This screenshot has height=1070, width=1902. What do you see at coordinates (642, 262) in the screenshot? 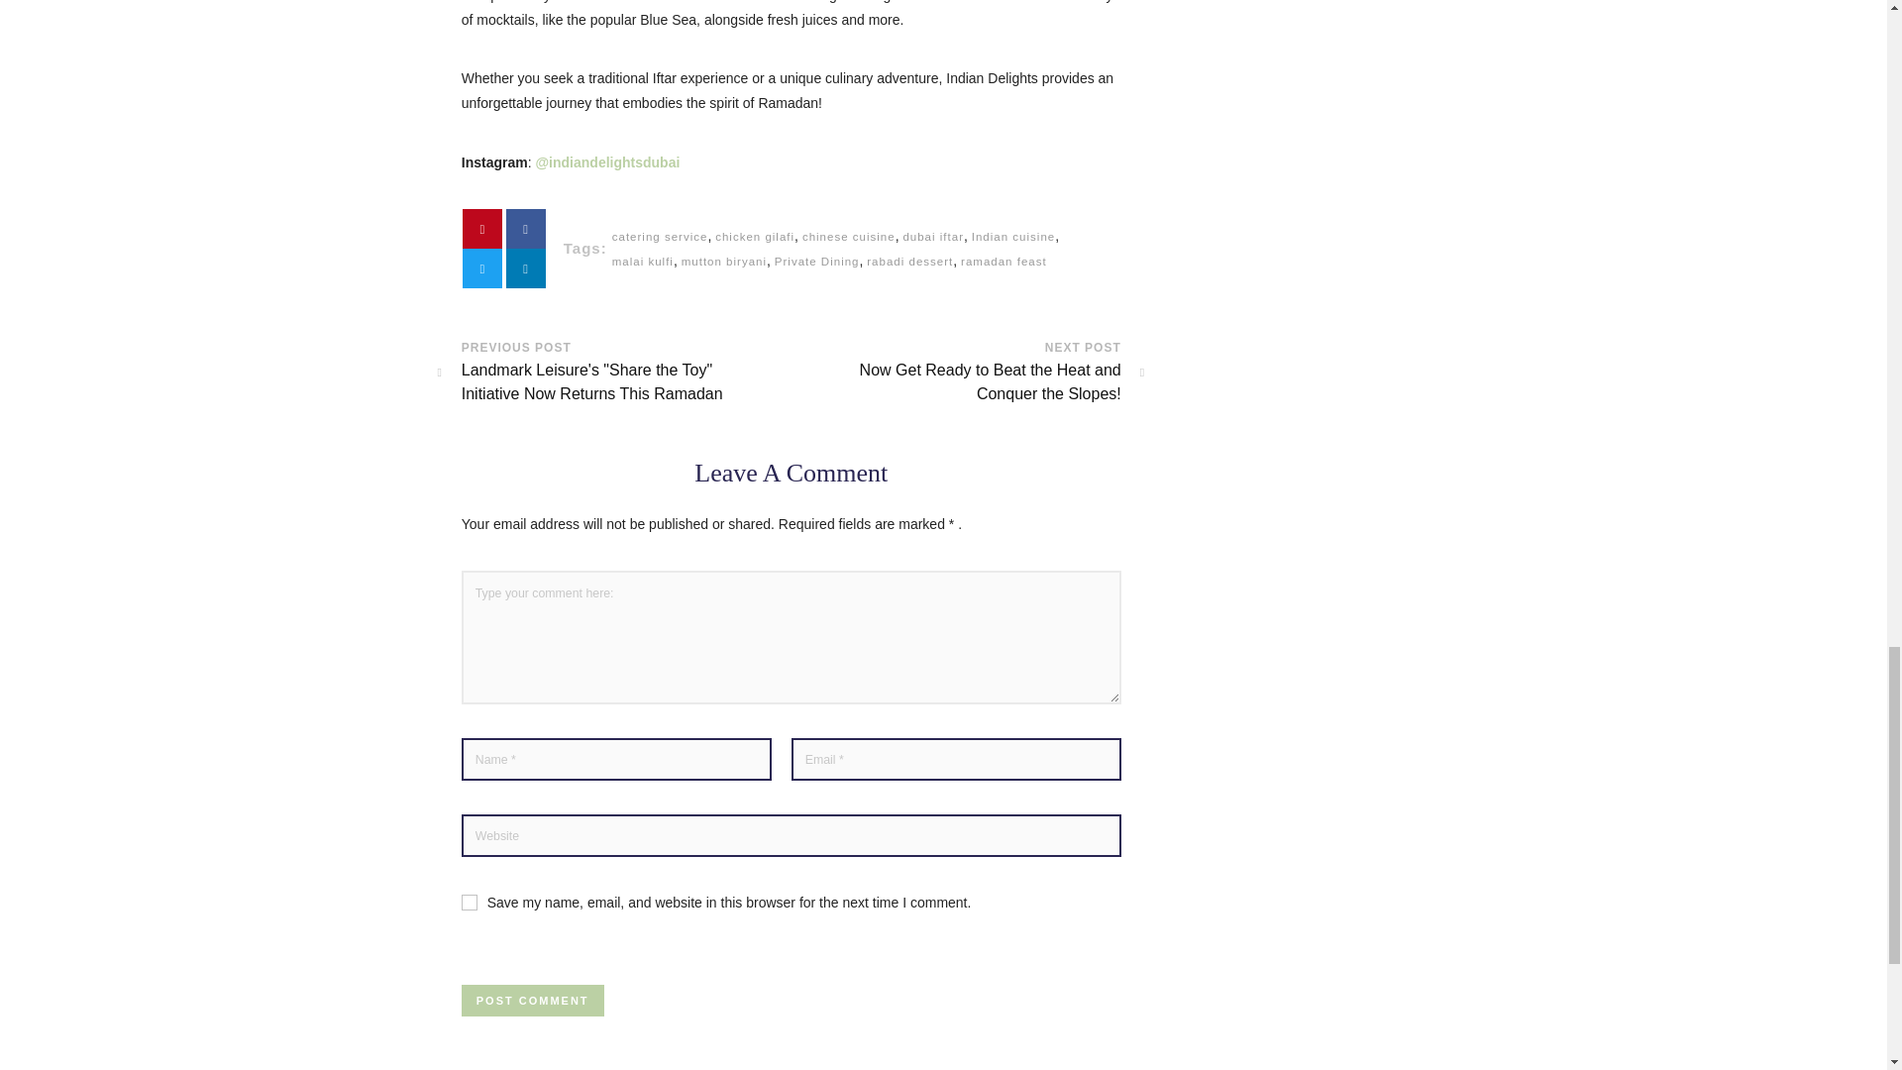
I see `malai kulfi` at bounding box center [642, 262].